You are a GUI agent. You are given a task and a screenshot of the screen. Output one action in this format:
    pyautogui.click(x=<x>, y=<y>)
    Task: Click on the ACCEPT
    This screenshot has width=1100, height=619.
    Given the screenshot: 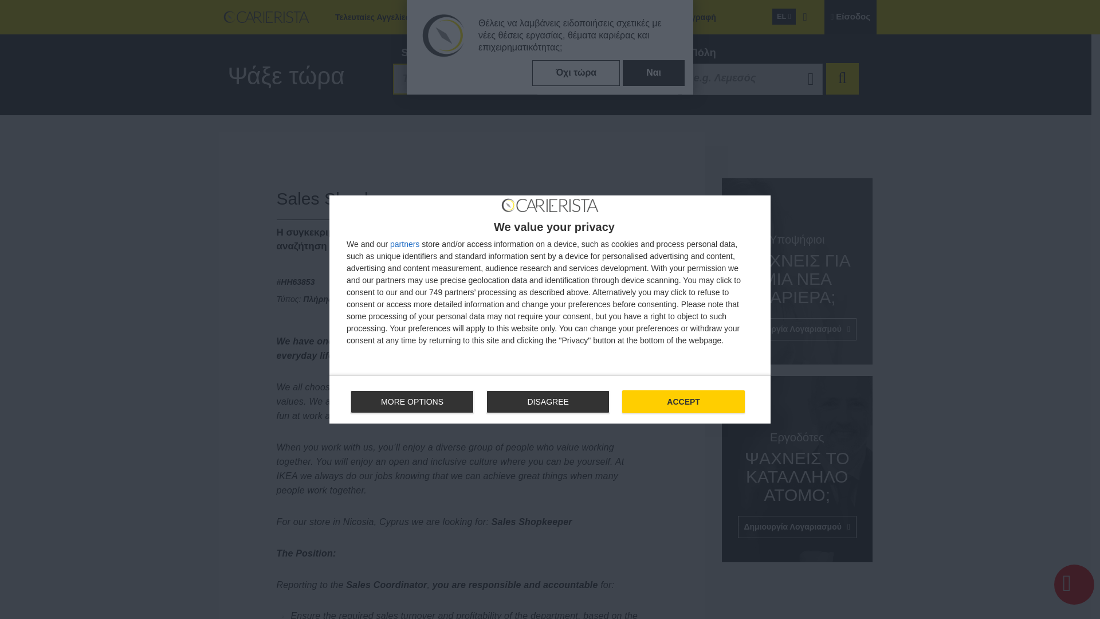 What is the action you would take?
    pyautogui.click(x=683, y=402)
    